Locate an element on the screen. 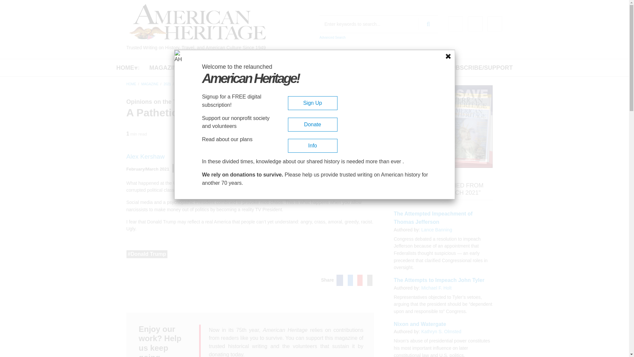 The width and height of the screenshot is (634, 357). RSS is located at coordinates (495, 24).